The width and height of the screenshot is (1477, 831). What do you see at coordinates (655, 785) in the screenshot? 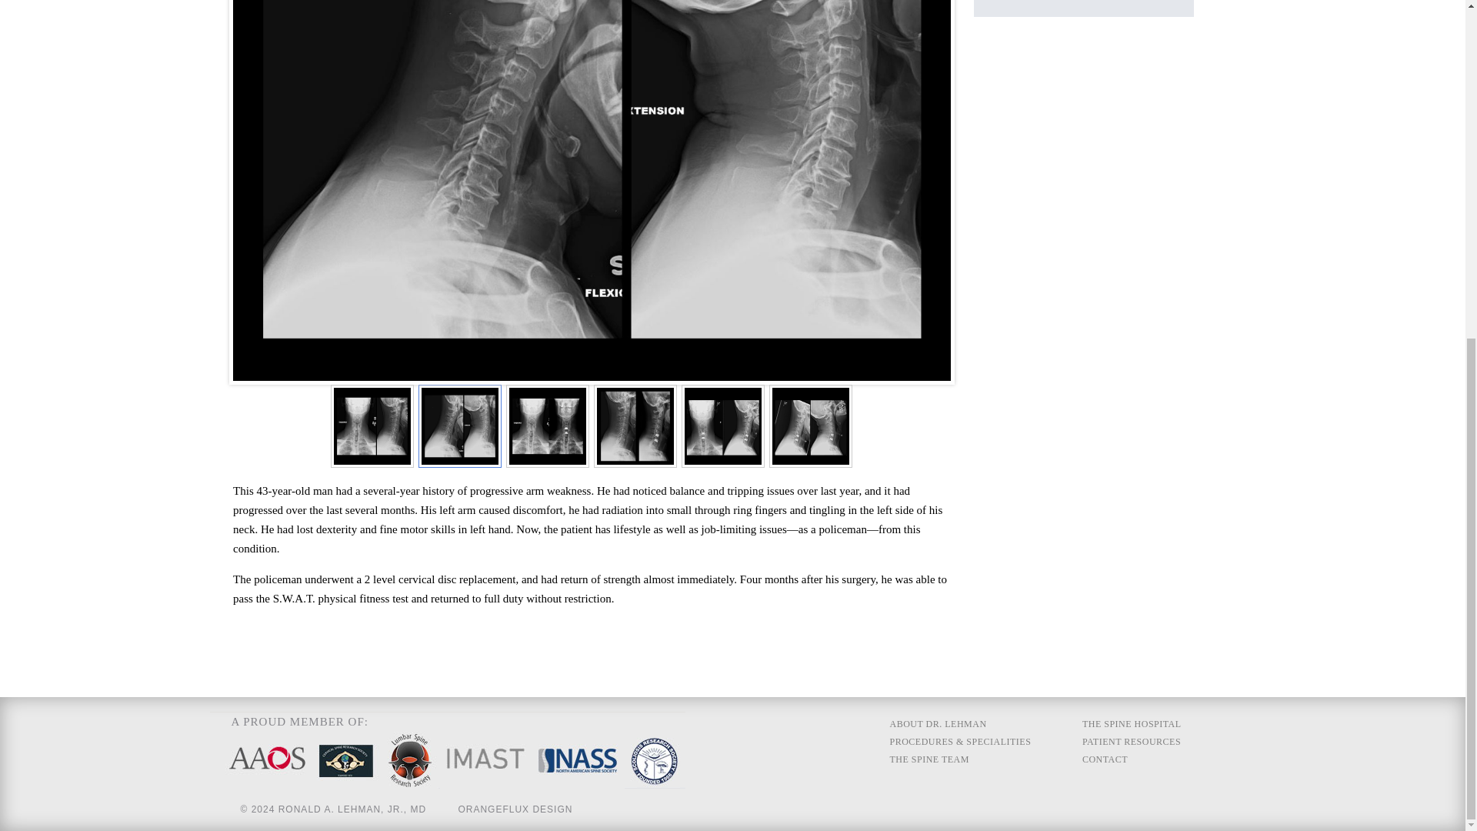
I see `SRS` at bounding box center [655, 785].